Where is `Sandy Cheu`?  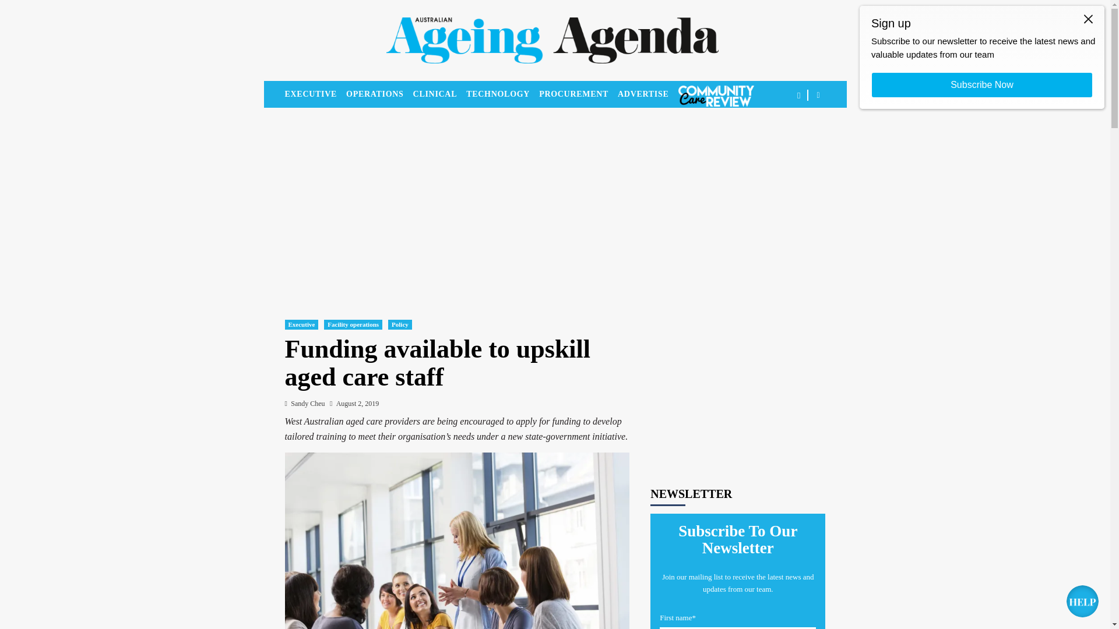
Sandy Cheu is located at coordinates (308, 403).